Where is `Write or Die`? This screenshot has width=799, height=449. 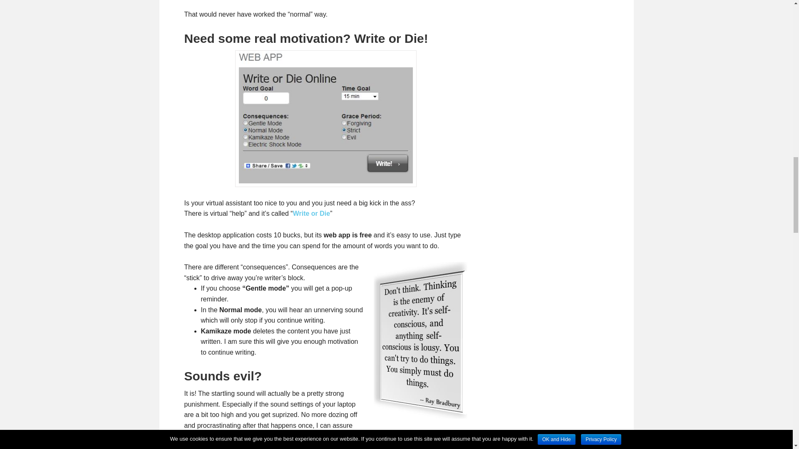
Write or Die is located at coordinates (312, 213).